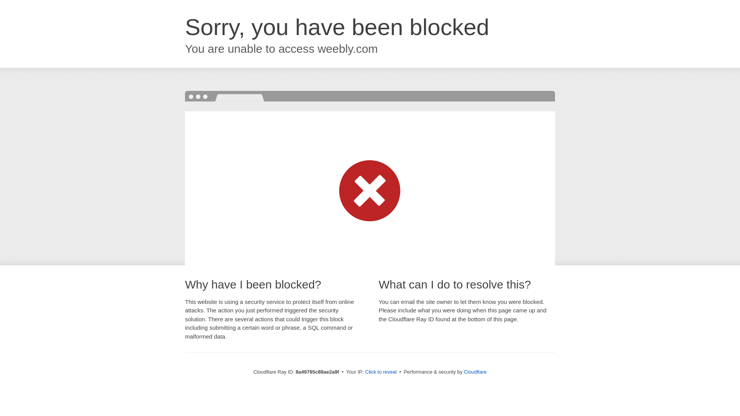 This screenshot has width=740, height=416. What do you see at coordinates (475, 372) in the screenshot?
I see `Cloudflare` at bounding box center [475, 372].